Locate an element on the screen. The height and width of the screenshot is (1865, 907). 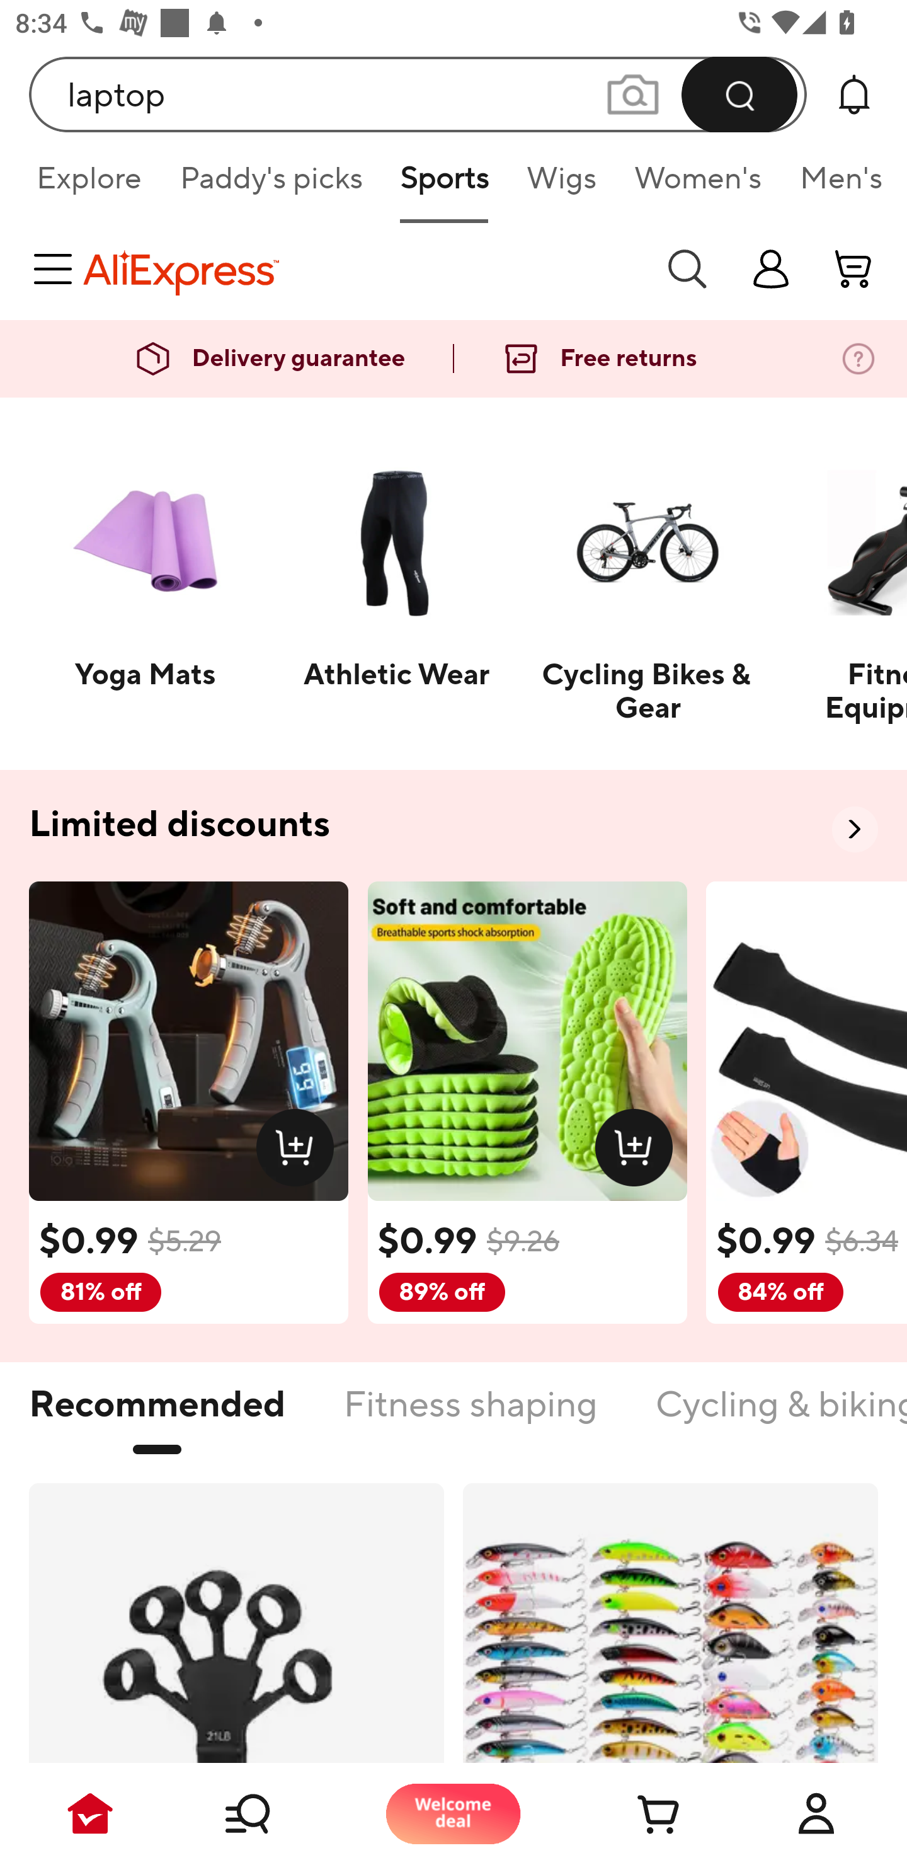
shop is located at coordinates (771, 268).